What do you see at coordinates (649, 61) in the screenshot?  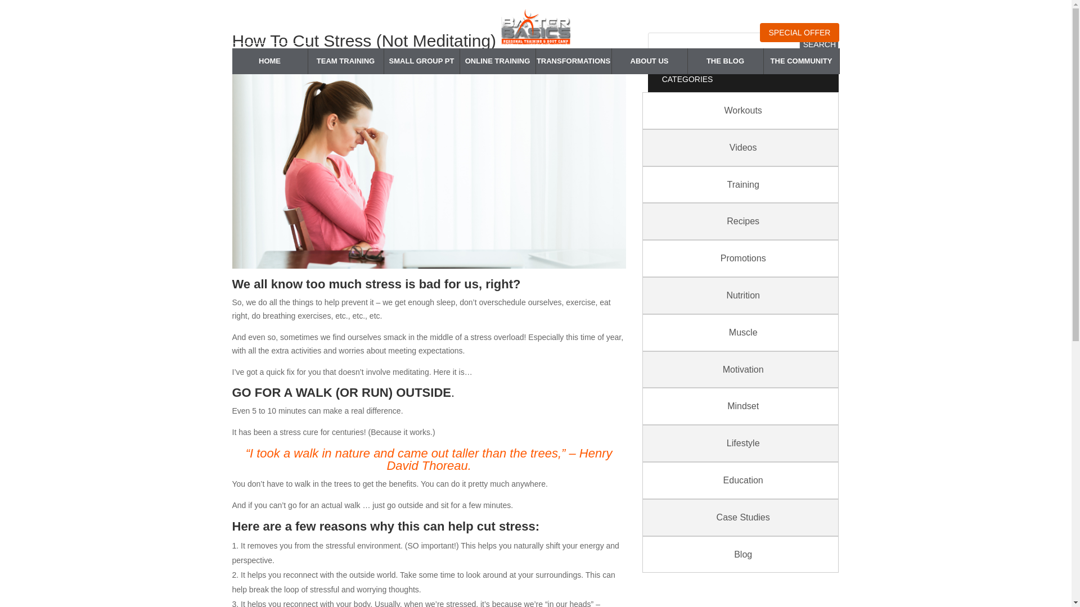 I see `ABOUT US` at bounding box center [649, 61].